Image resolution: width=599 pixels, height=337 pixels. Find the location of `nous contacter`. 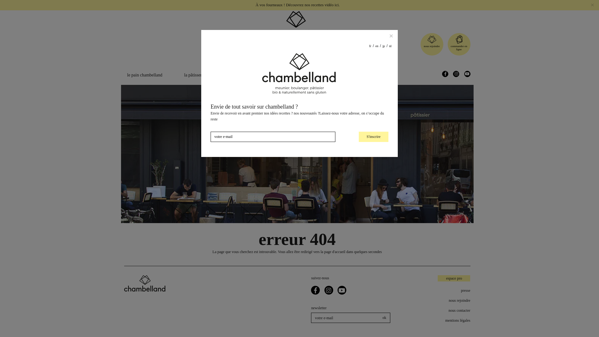

nous contacter is located at coordinates (441, 310).